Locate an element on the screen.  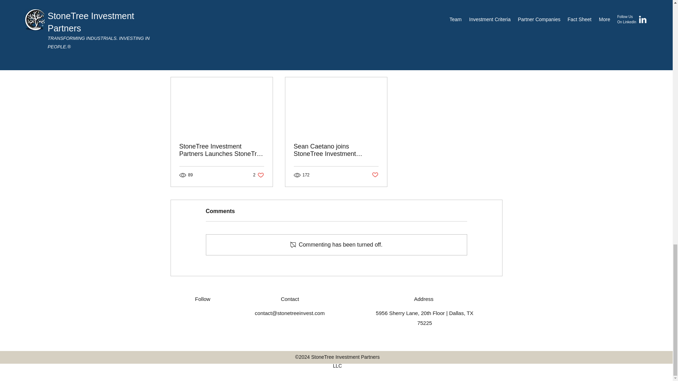
General Announcements is located at coordinates (439, 5).